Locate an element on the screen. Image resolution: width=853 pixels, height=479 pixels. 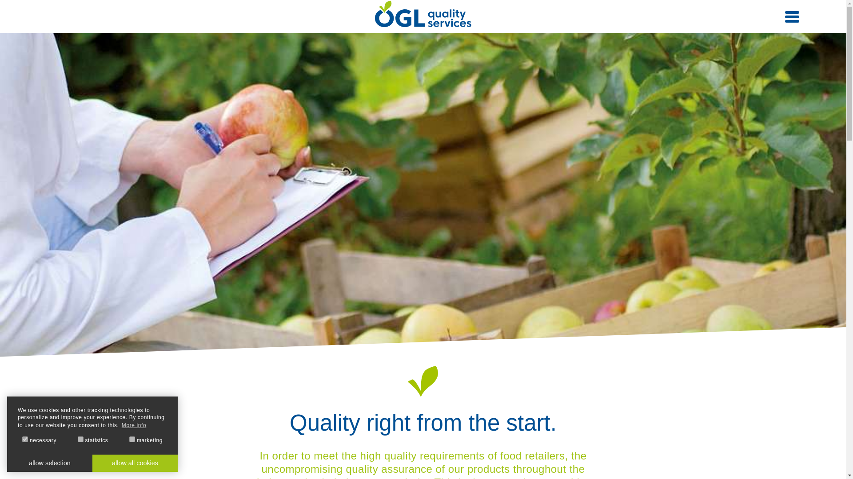
allow all cookies is located at coordinates (135, 463).